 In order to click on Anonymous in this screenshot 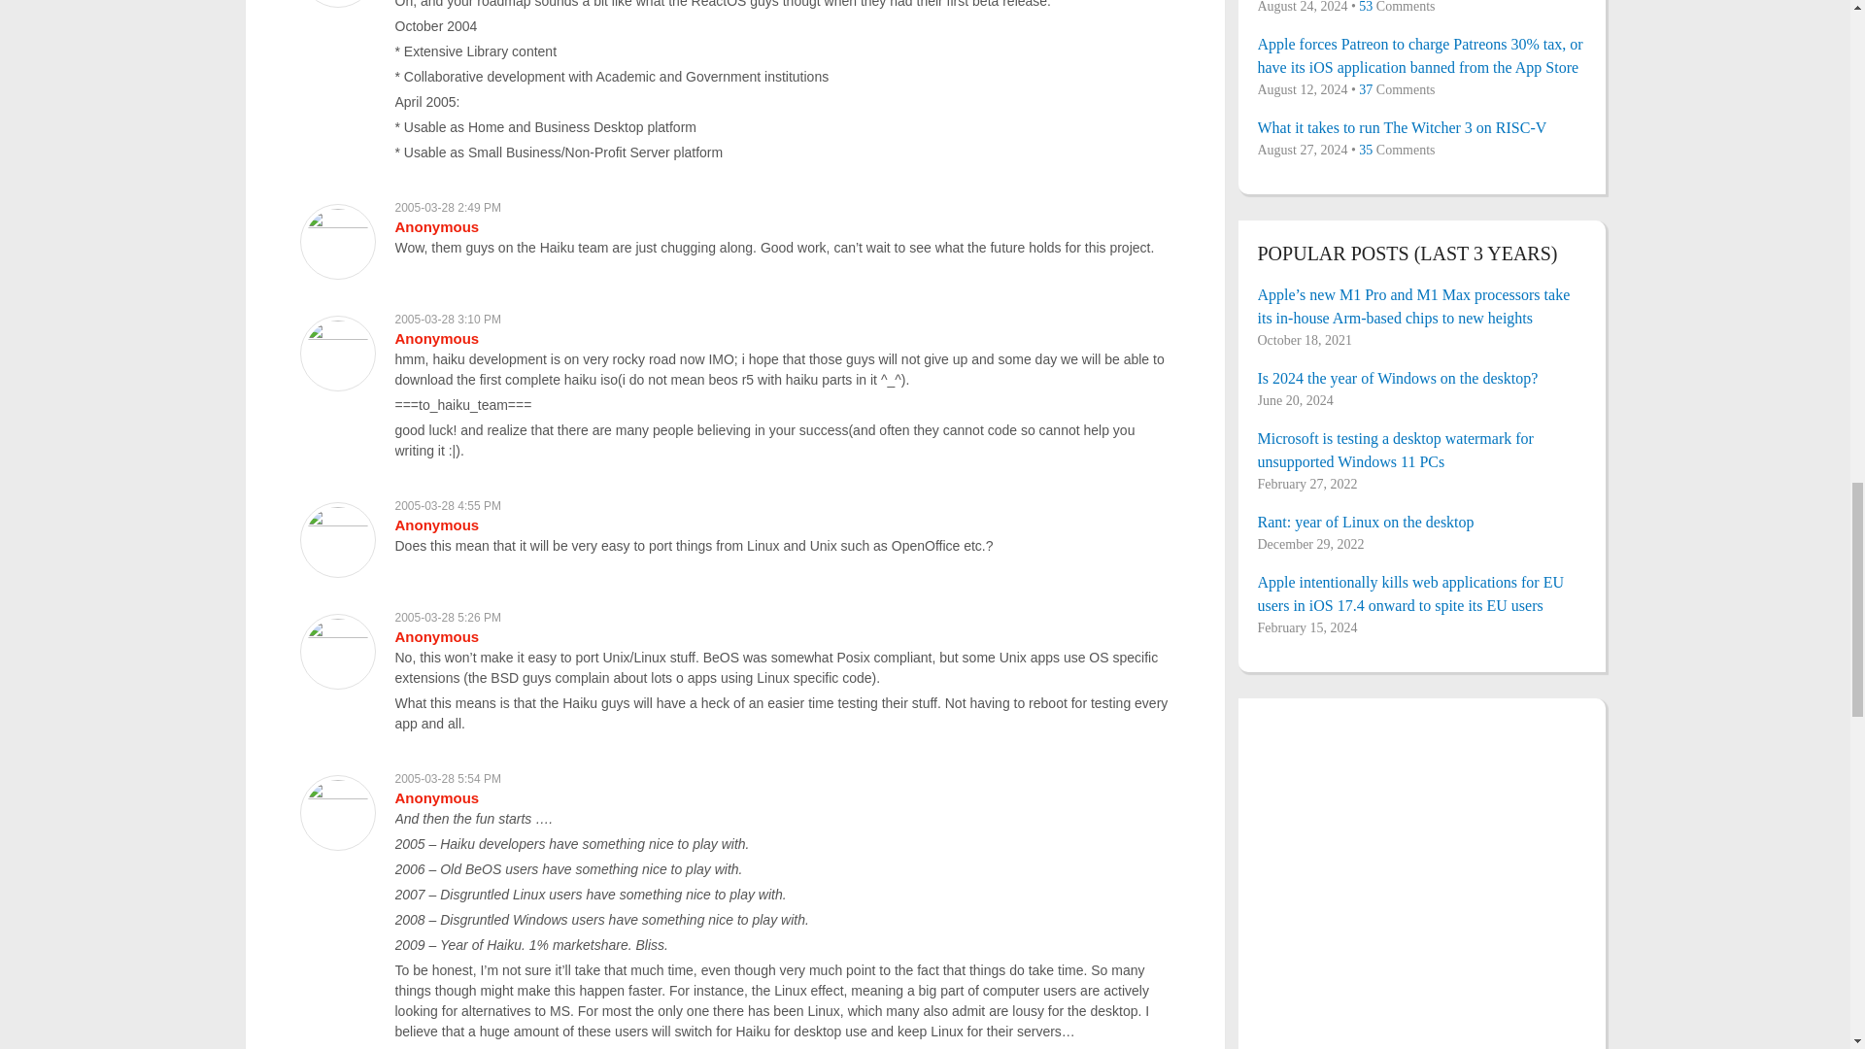, I will do `click(436, 636)`.